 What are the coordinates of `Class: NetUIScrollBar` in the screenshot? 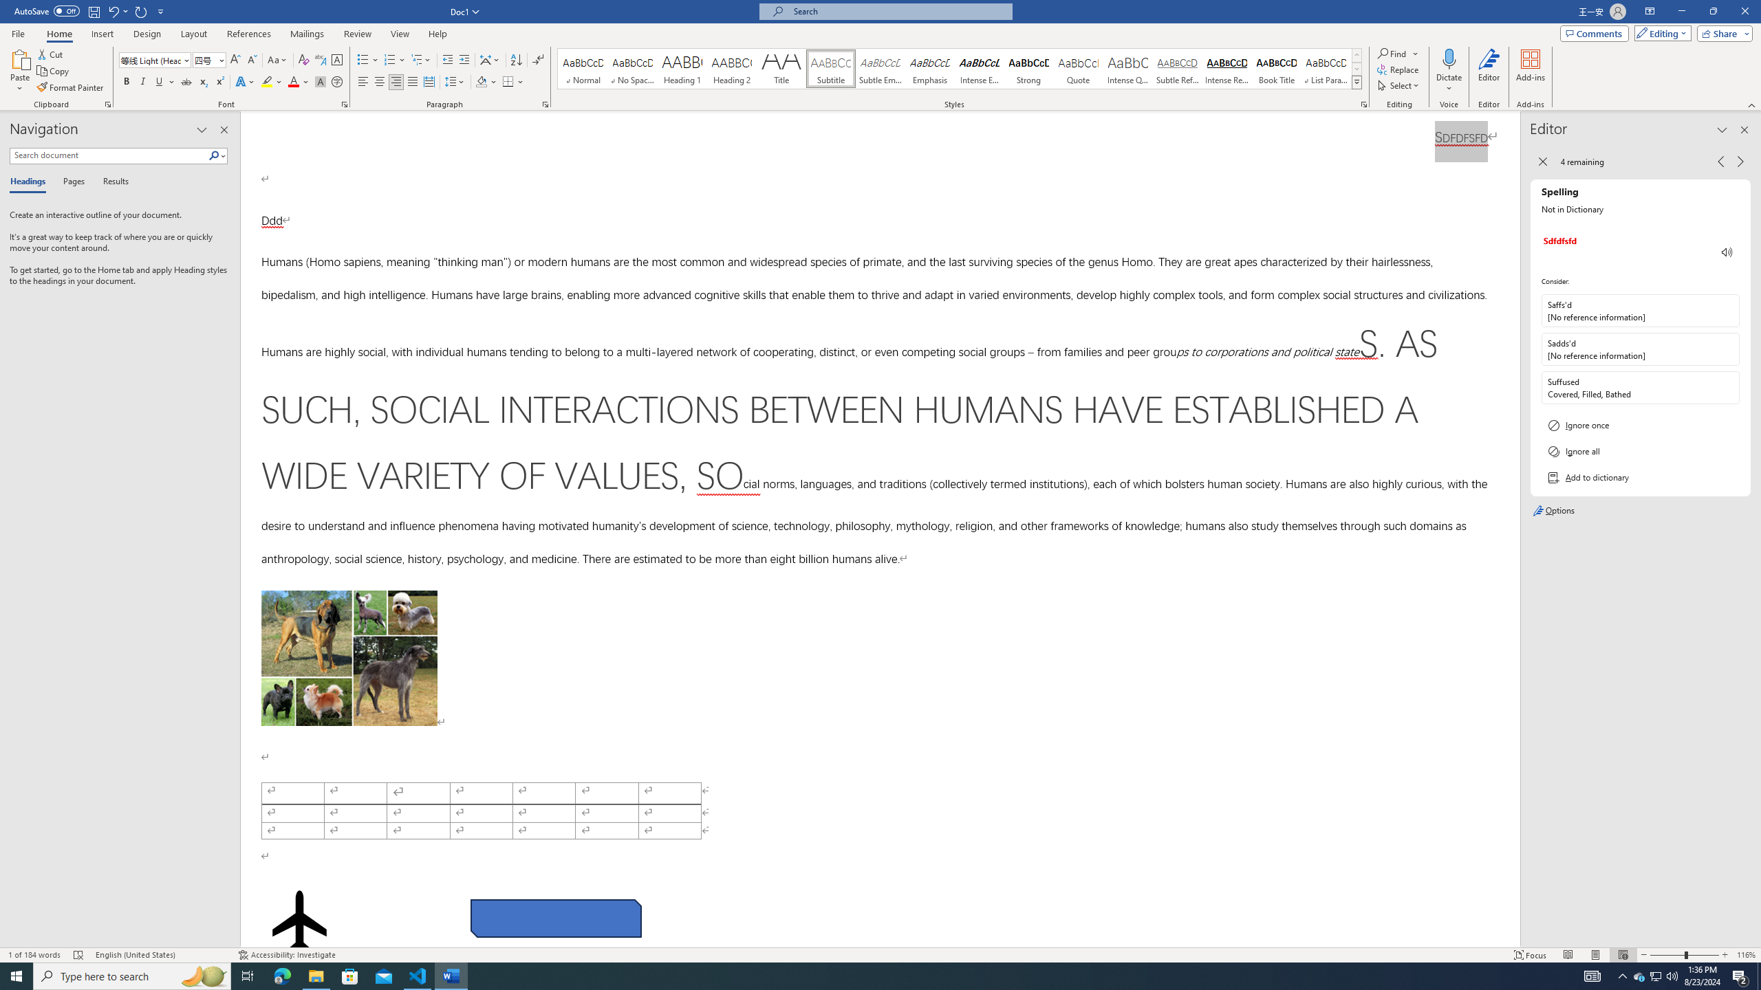 It's located at (1514, 529).